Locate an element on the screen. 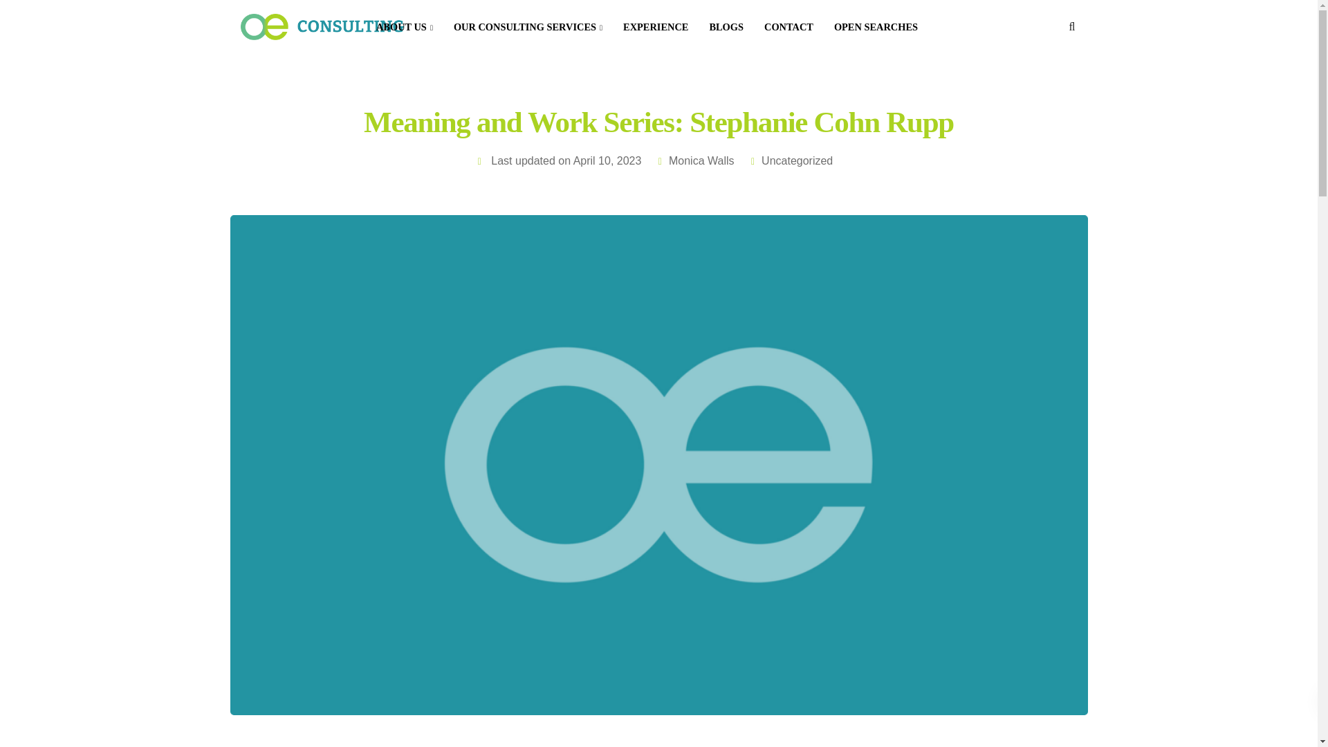 The height and width of the screenshot is (747, 1328). Our Consulting Services is located at coordinates (528, 26).